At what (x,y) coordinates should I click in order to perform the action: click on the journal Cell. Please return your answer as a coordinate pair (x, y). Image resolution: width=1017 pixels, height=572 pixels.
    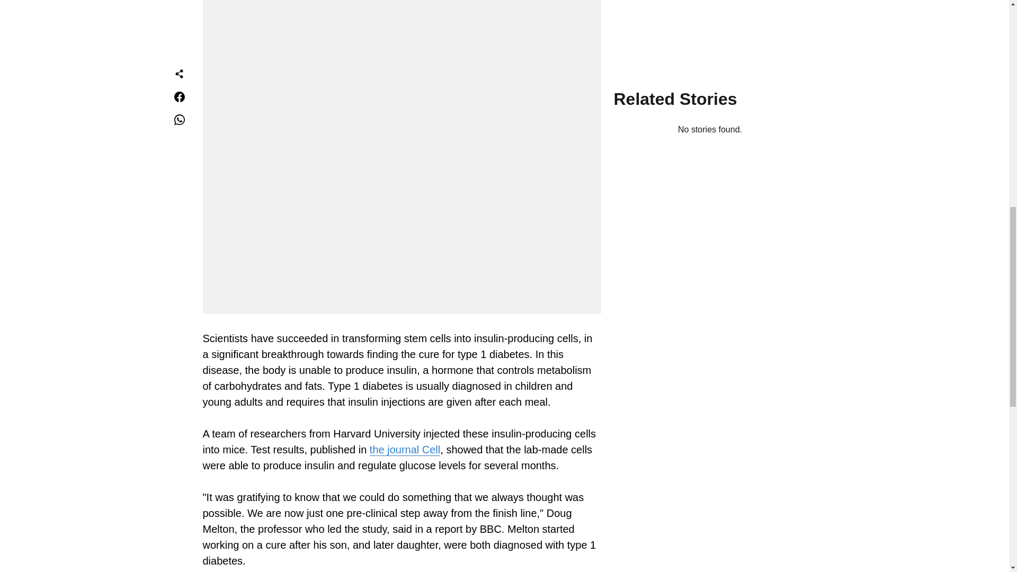
    Looking at the image, I should click on (405, 450).